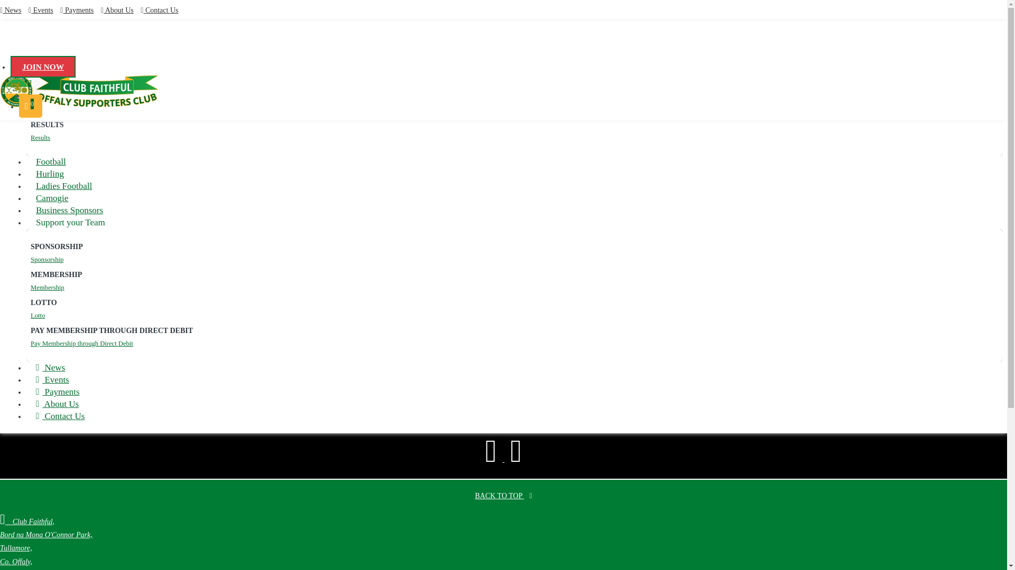 The width and height of the screenshot is (1015, 570). Describe the element at coordinates (69, 210) in the screenshot. I see `Business Sponsors` at that location.